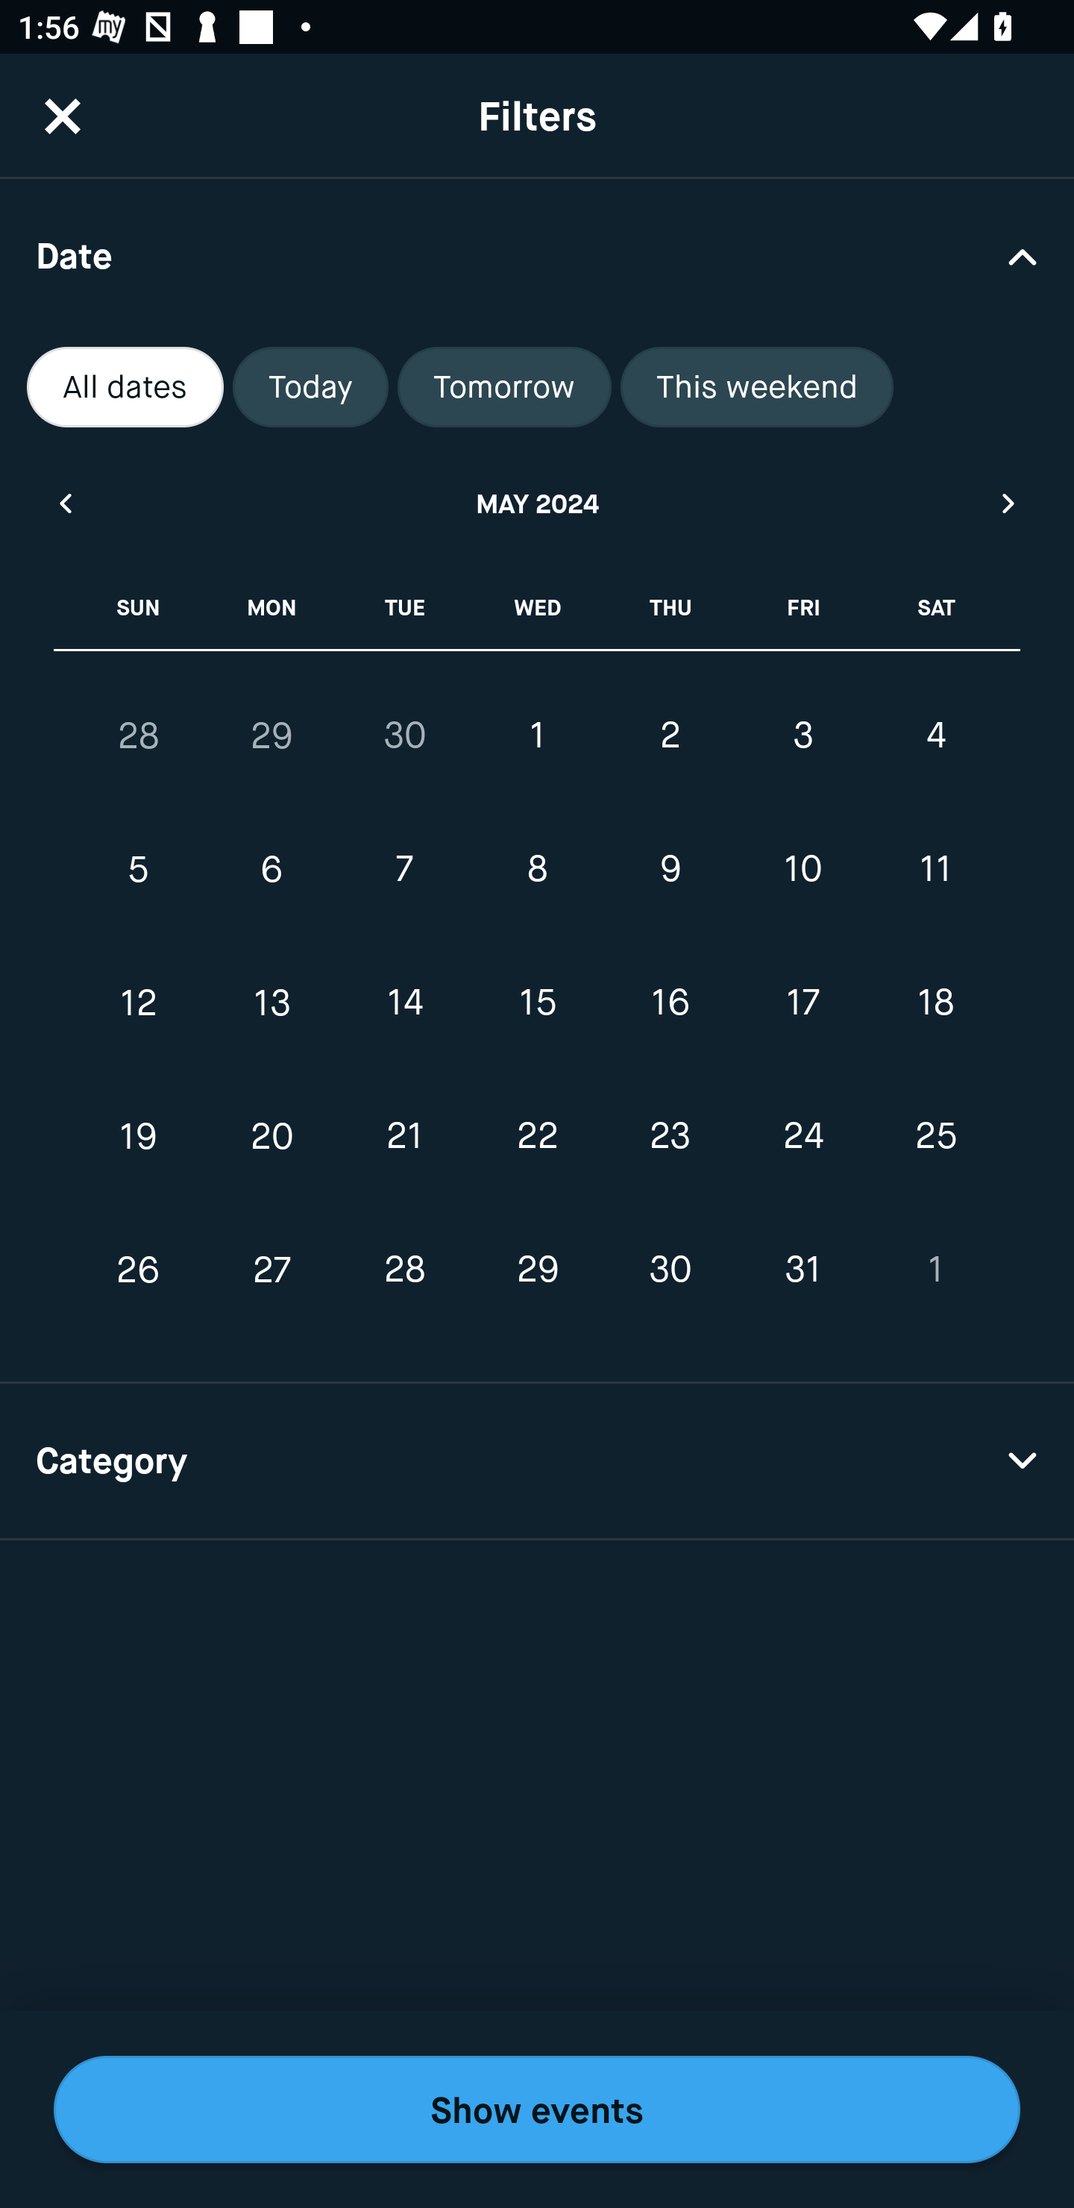 The image size is (1074, 2208). I want to click on 3, so click(803, 735).